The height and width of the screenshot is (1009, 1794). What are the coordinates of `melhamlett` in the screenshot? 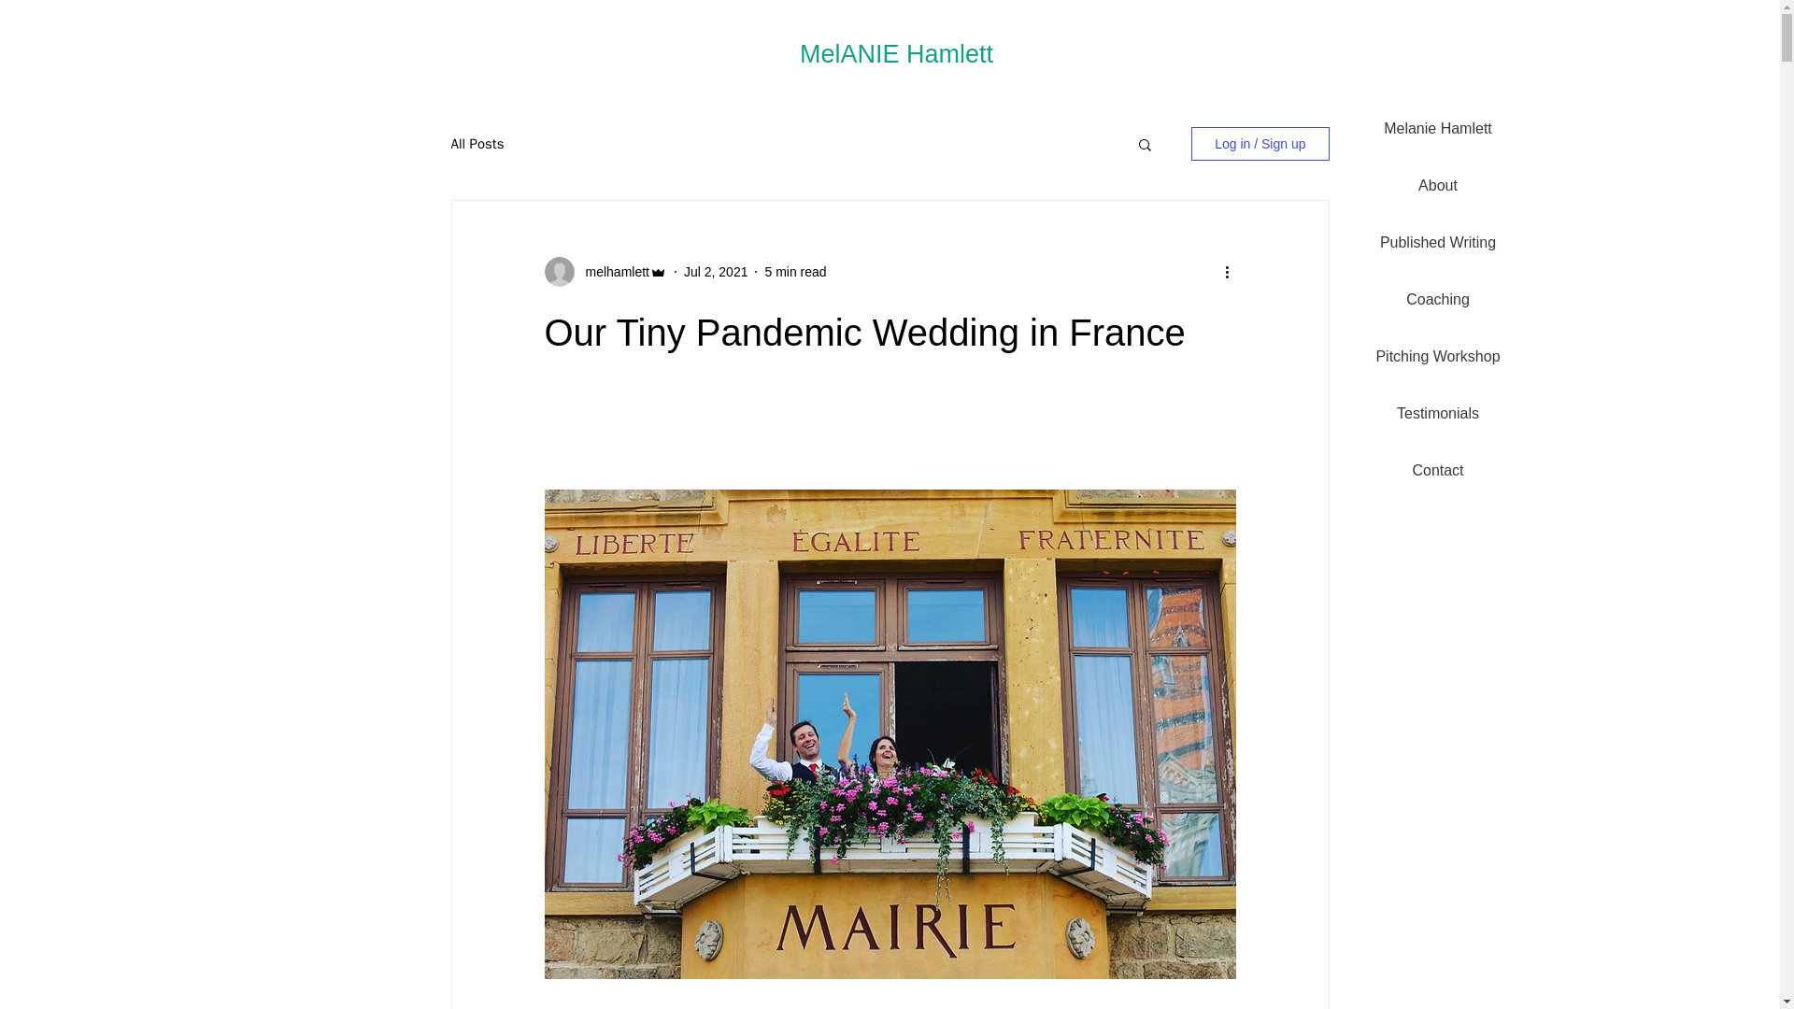 It's located at (611, 271).